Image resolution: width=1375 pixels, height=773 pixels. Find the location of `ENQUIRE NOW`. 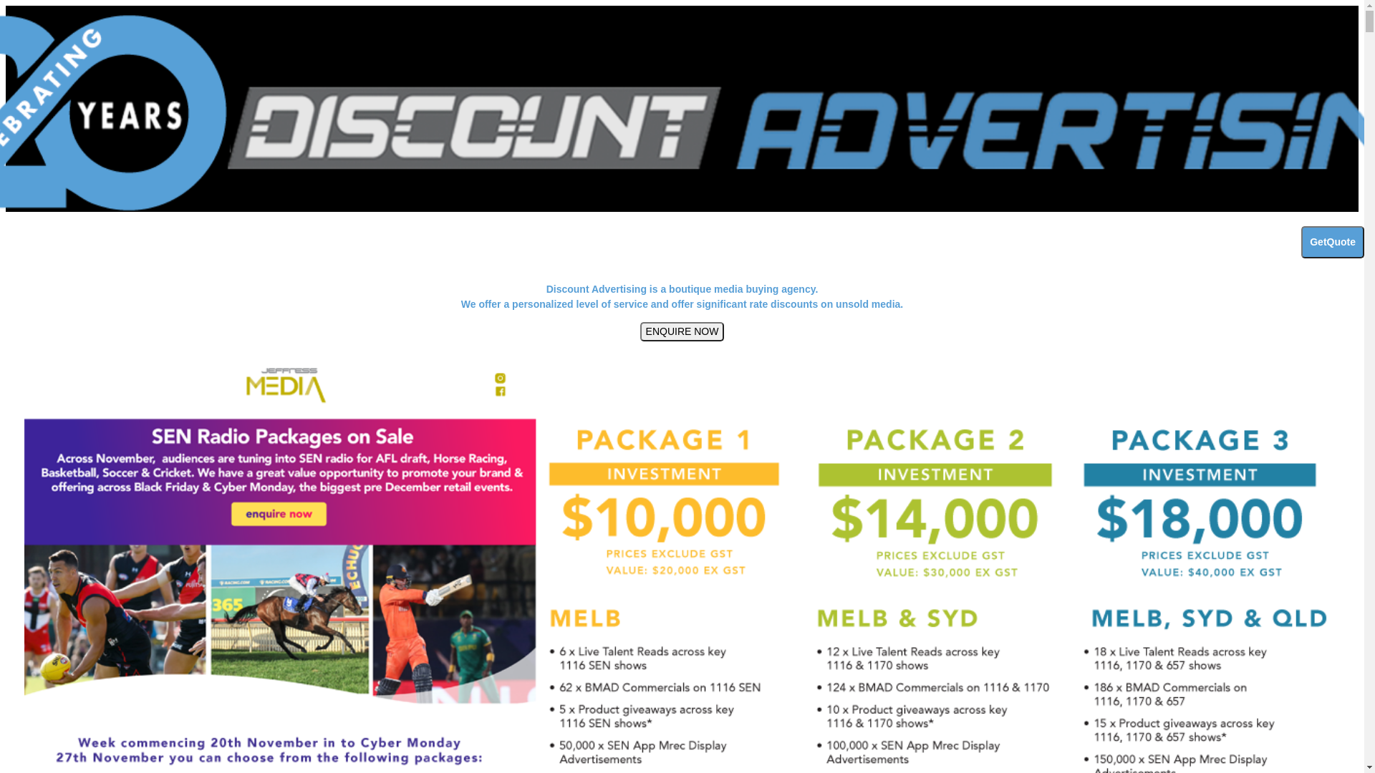

ENQUIRE NOW is located at coordinates (682, 332).